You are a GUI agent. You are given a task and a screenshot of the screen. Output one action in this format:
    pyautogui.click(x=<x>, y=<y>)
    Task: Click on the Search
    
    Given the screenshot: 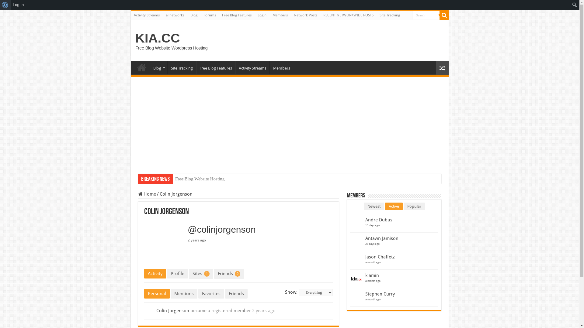 What is the action you would take?
    pyautogui.click(x=426, y=15)
    